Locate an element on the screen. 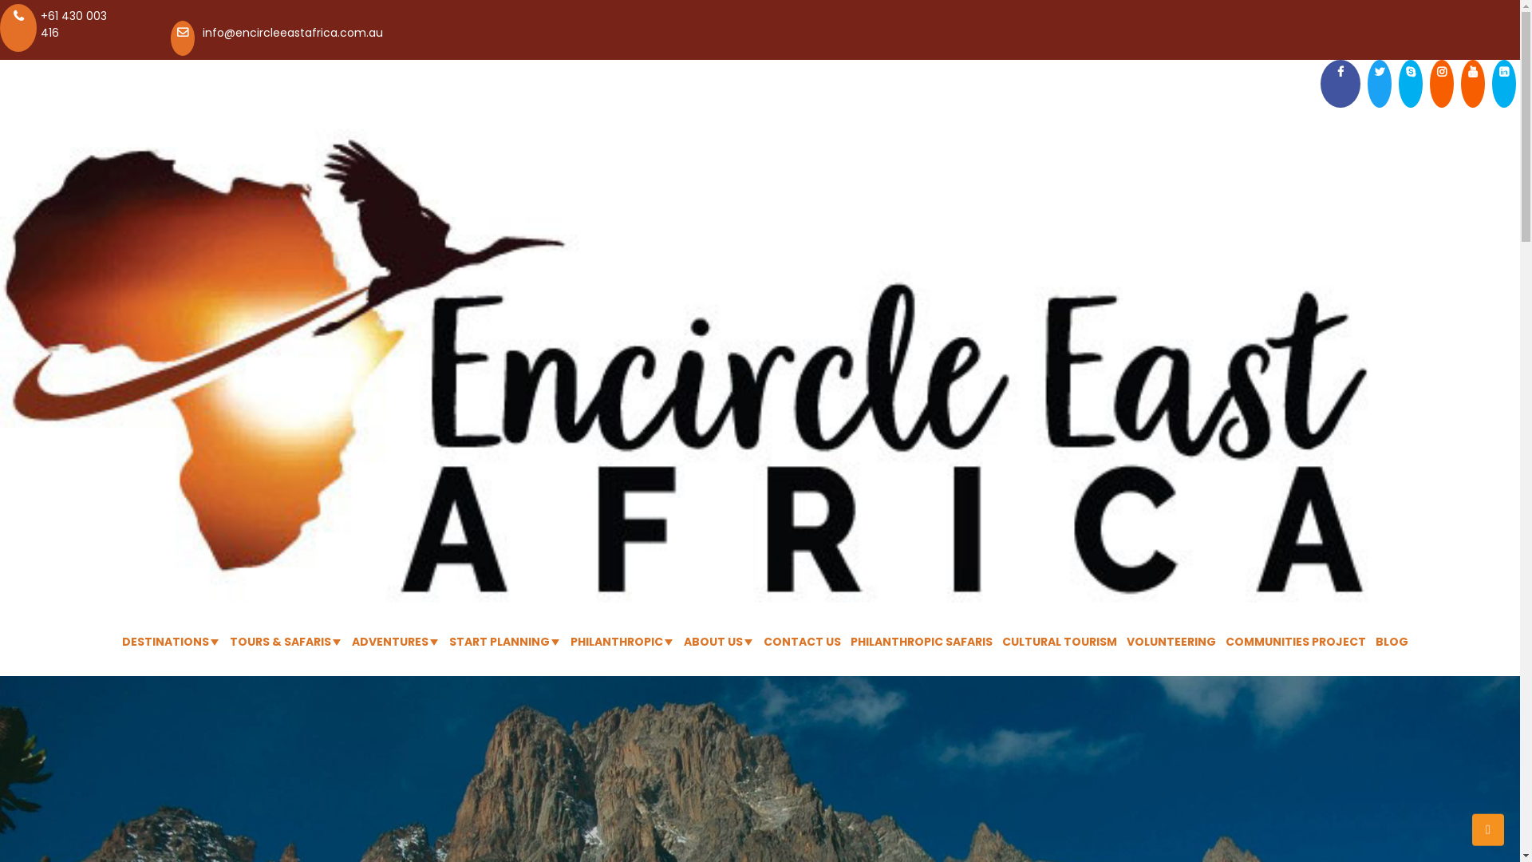 The image size is (1532, 862). PHILANTHROPIC SAFARIS is located at coordinates (922, 642).